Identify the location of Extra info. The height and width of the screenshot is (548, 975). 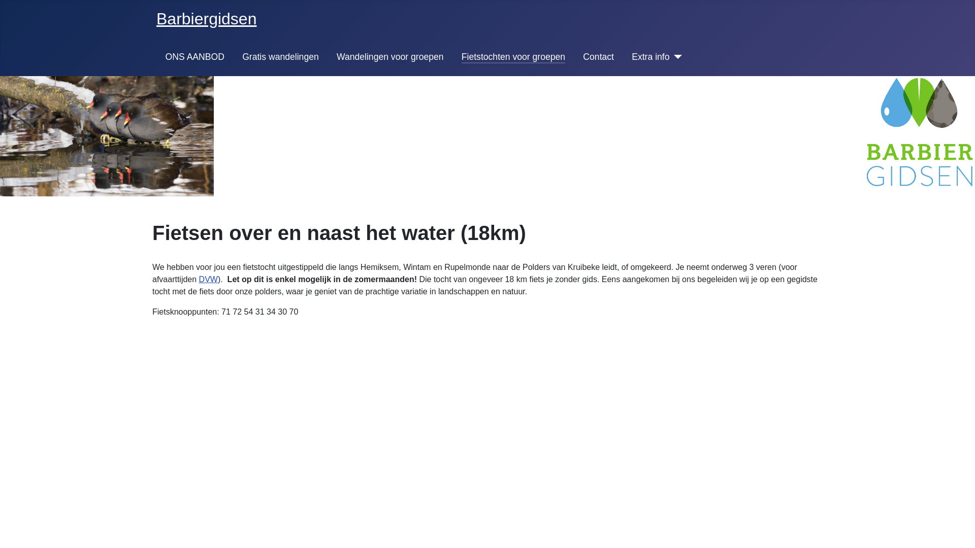
(651, 57).